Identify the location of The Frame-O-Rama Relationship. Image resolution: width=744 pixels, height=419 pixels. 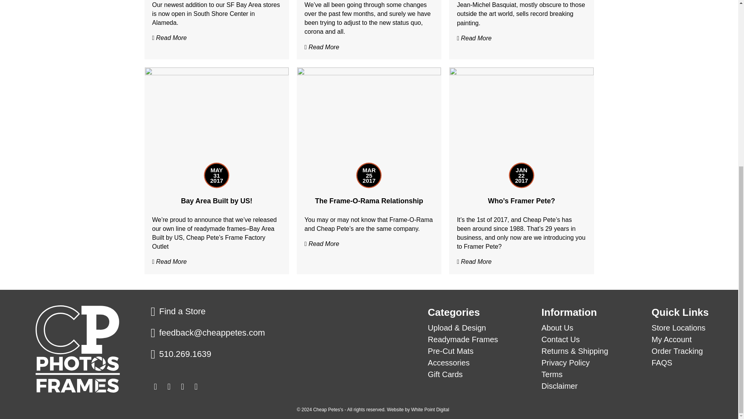
(369, 201).